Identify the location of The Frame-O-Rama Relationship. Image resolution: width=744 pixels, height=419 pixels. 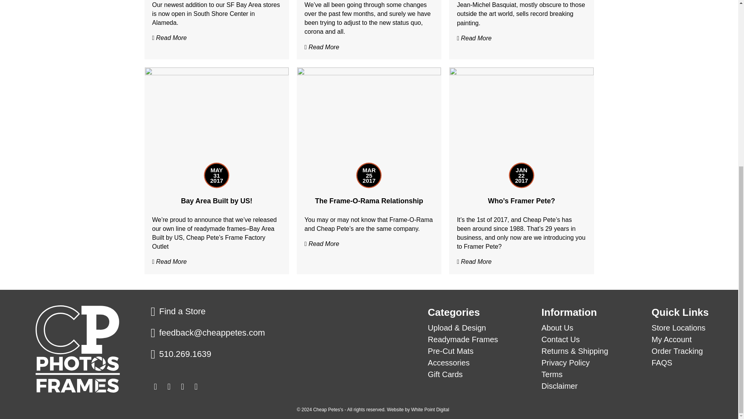
(369, 201).